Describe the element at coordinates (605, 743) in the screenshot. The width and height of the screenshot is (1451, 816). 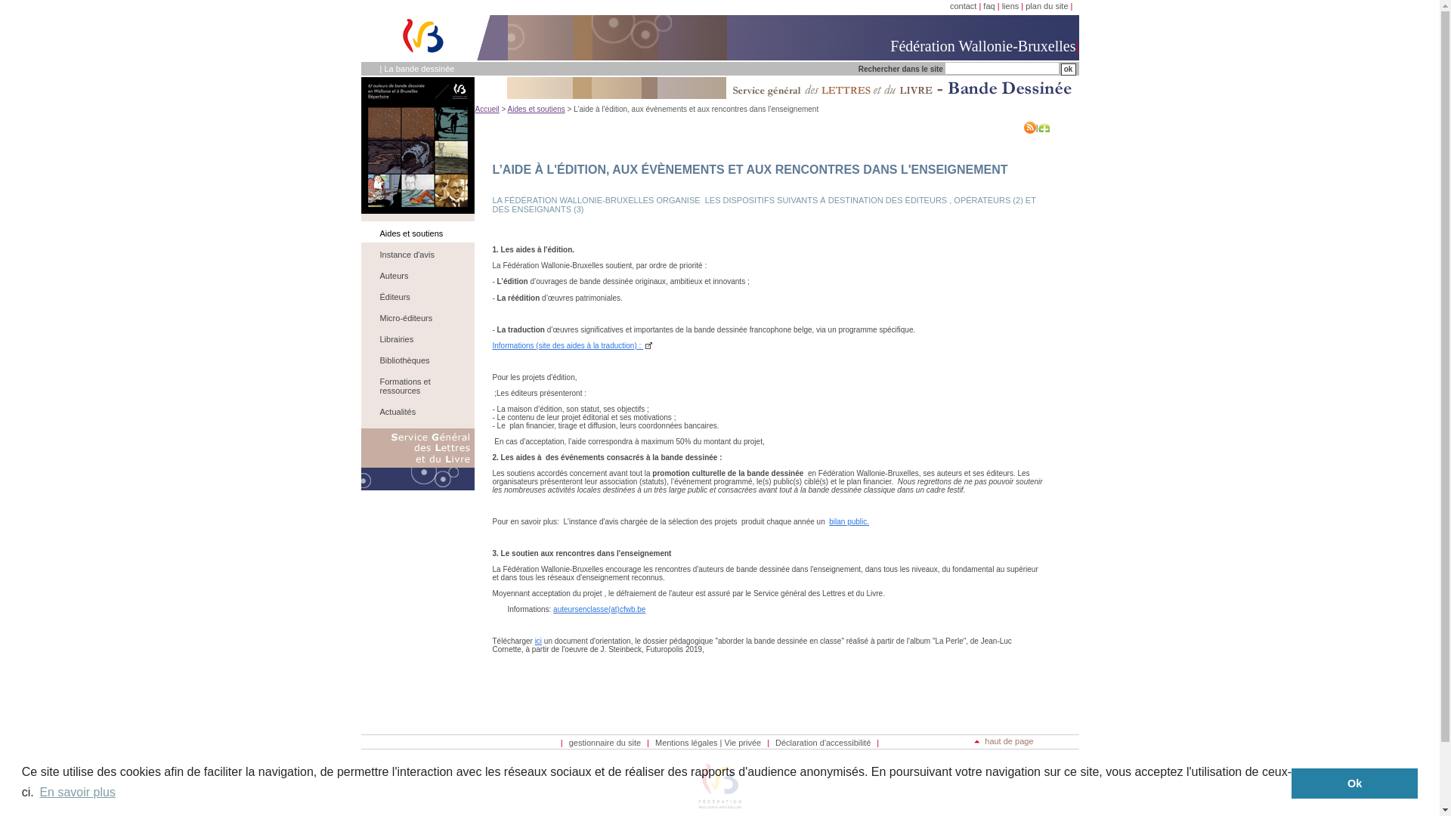
I see `gestionnaire du site` at that location.